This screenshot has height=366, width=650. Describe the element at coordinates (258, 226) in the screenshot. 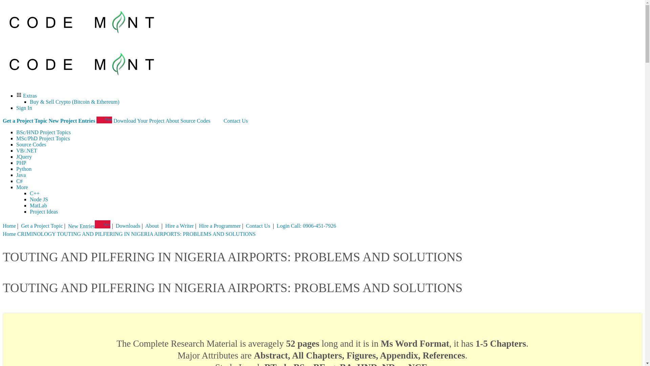

I see `Contact Us` at that location.